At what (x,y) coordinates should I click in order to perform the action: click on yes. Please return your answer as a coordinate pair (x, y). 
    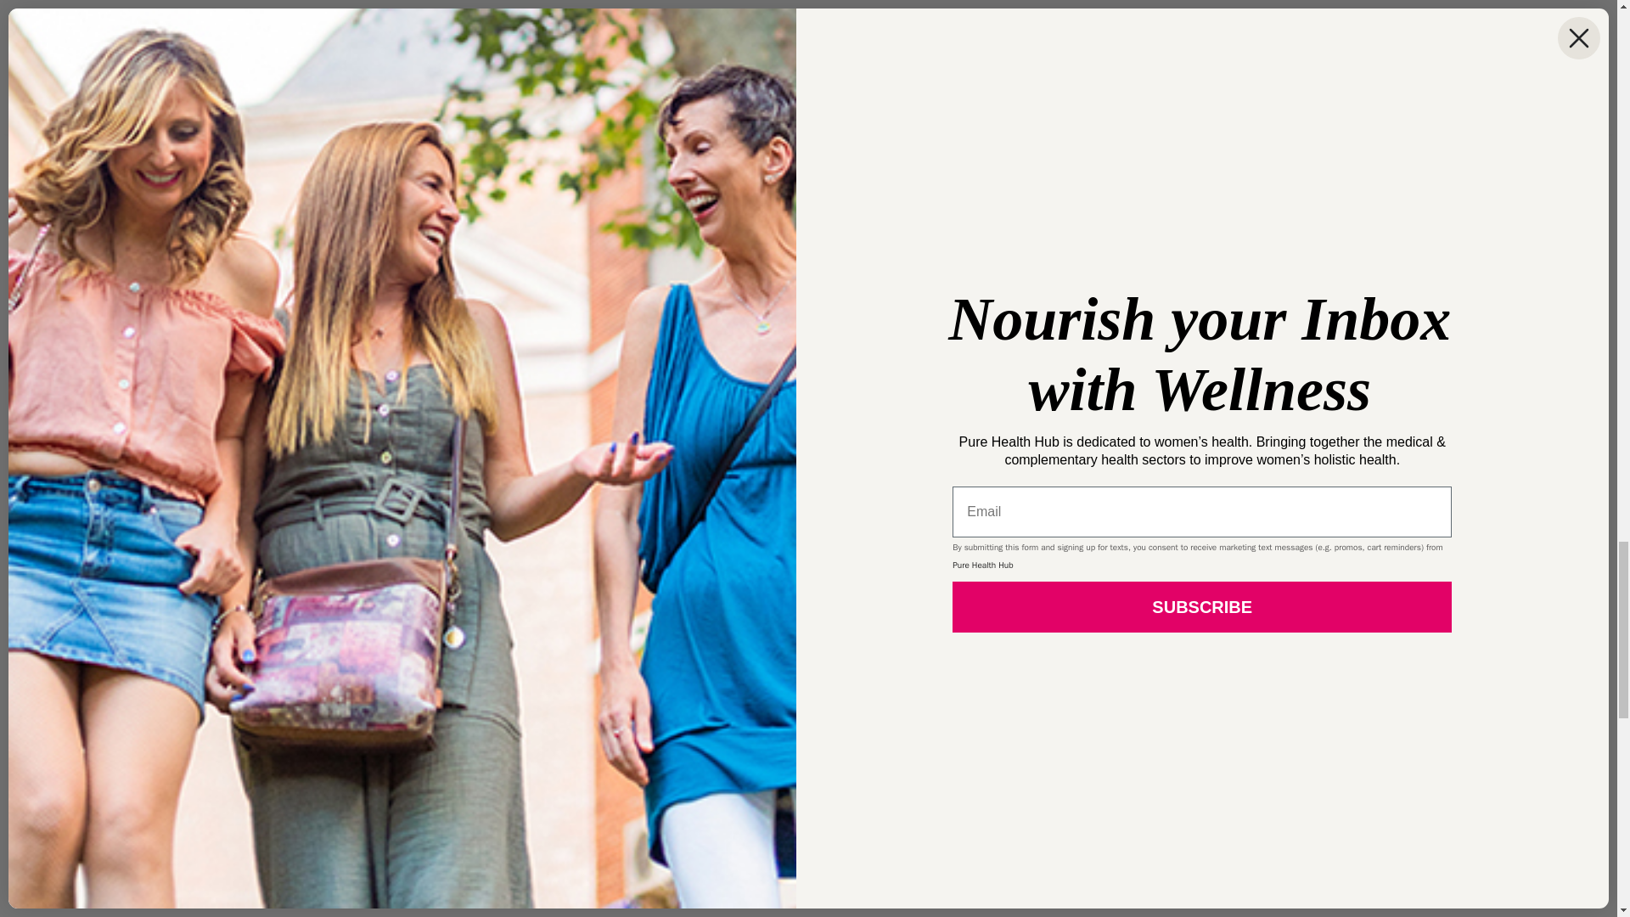
    Looking at the image, I should click on (329, 886).